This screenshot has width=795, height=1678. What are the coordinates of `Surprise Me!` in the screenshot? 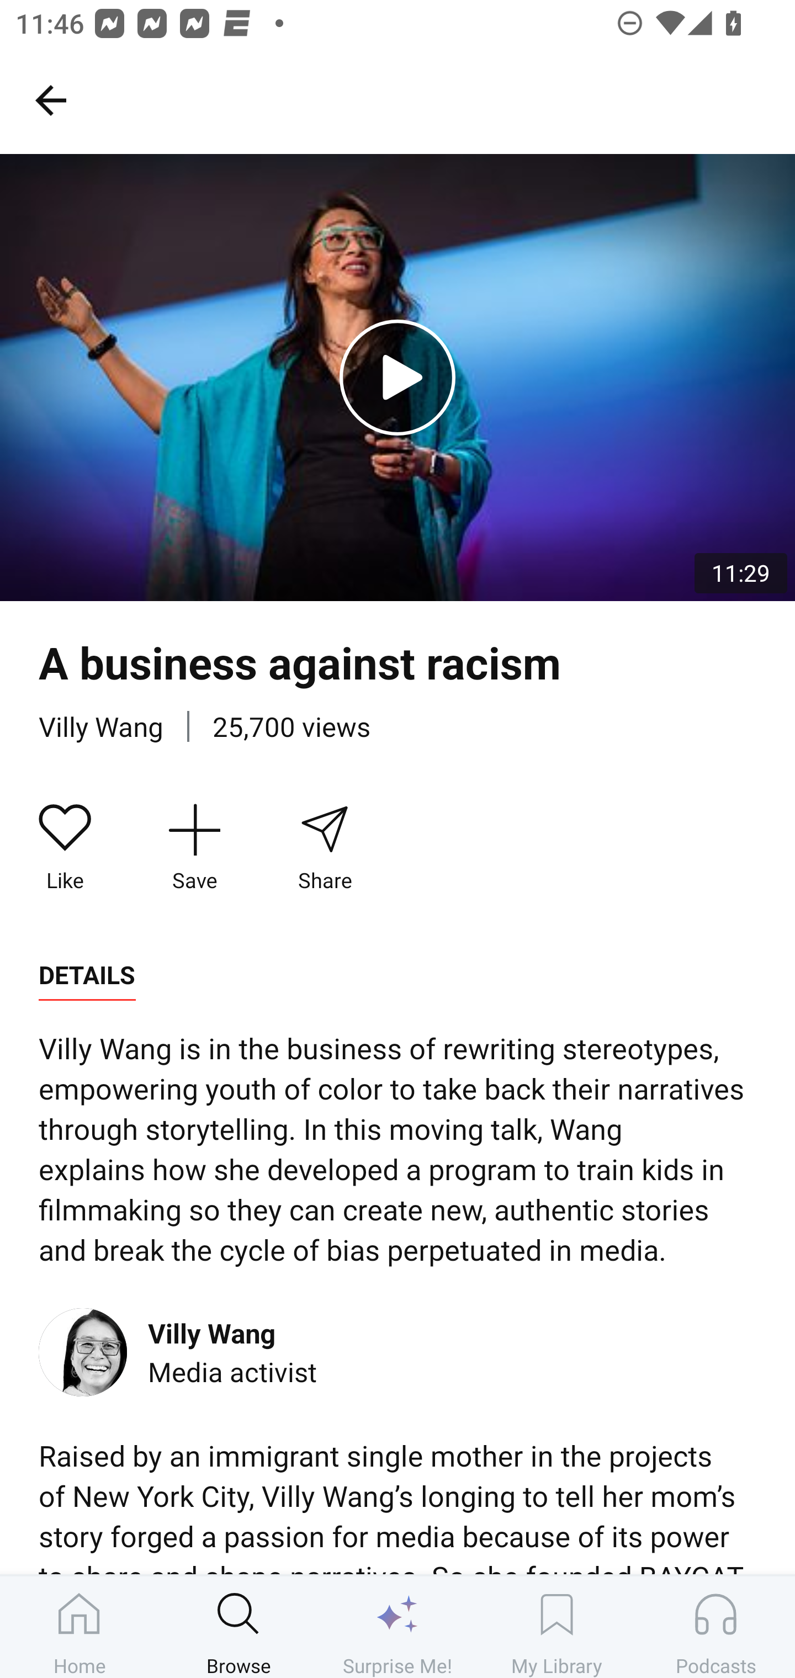 It's located at (397, 1627).